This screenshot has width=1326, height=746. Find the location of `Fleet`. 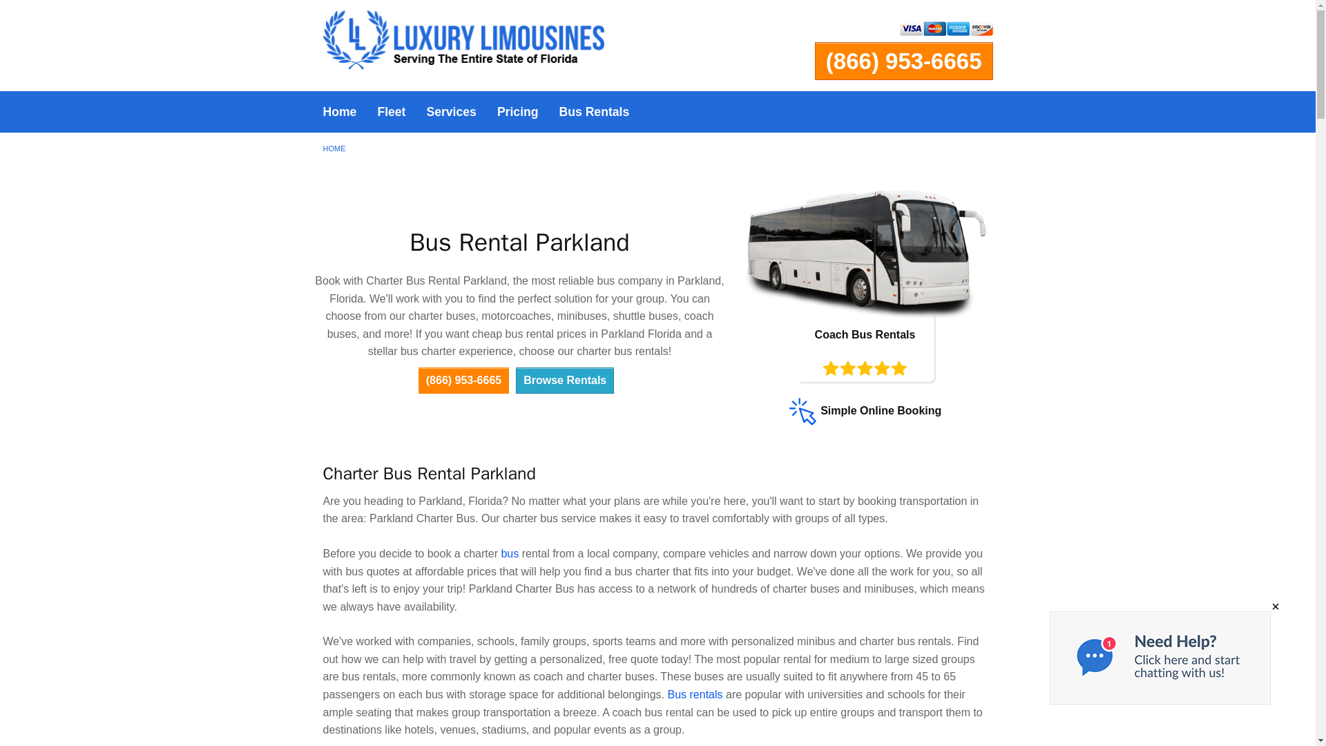

Fleet is located at coordinates (391, 112).